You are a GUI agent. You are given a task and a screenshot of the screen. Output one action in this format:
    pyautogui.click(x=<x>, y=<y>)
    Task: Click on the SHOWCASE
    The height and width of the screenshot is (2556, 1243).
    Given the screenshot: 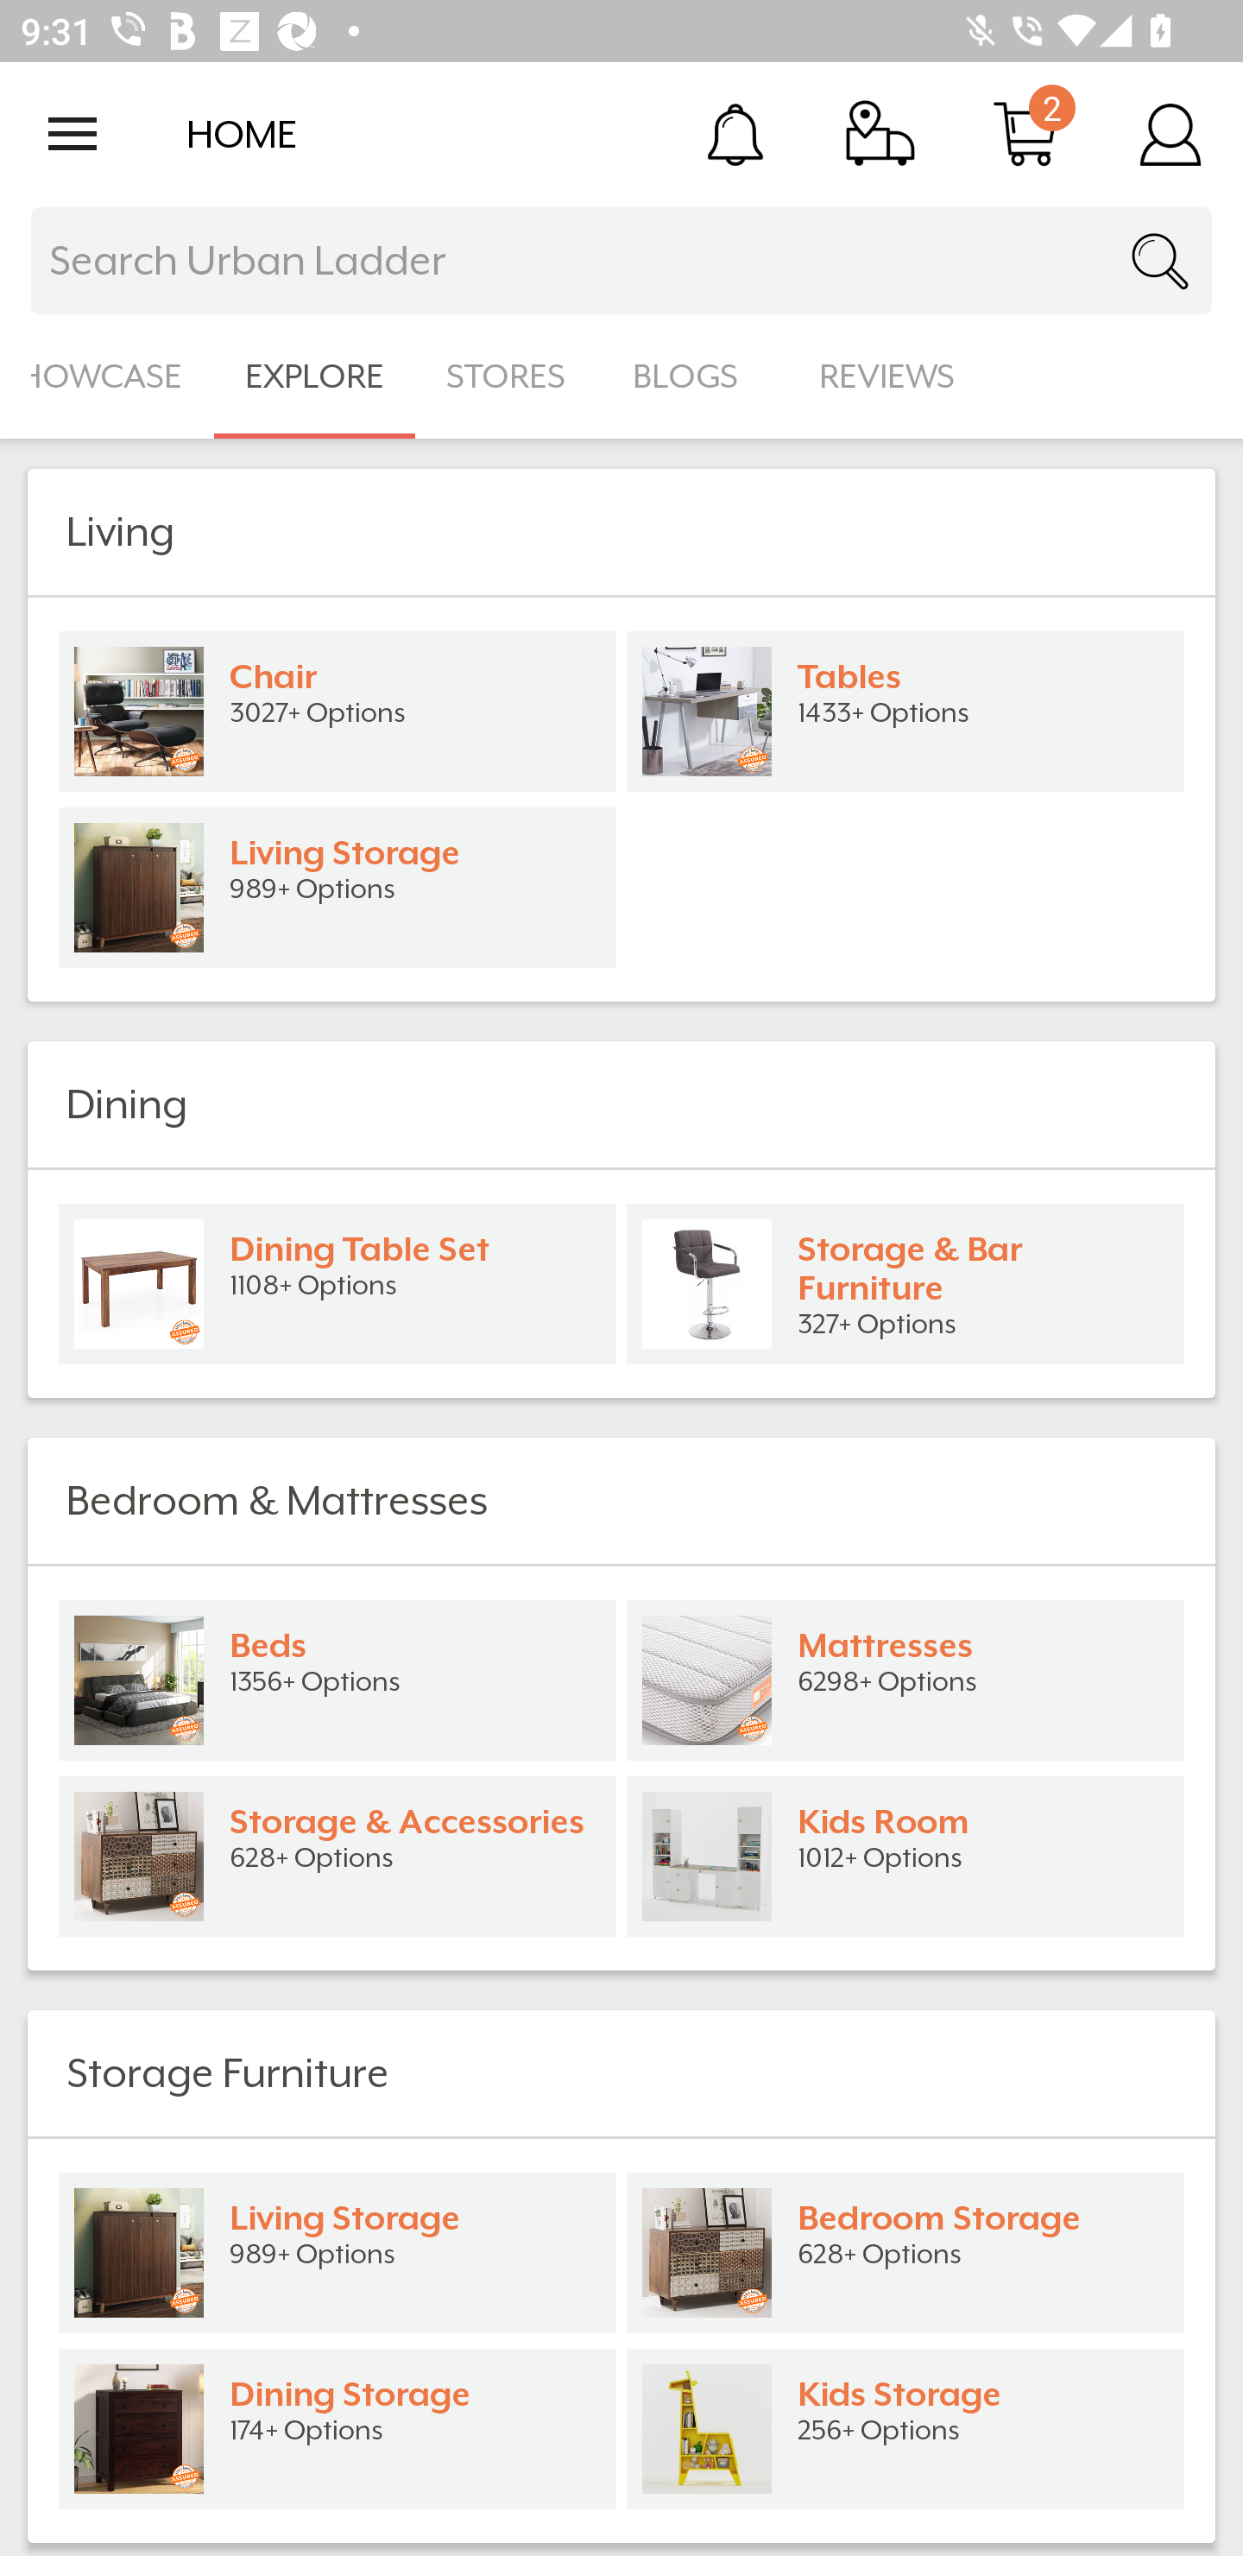 What is the action you would take?
    pyautogui.click(x=107, y=376)
    